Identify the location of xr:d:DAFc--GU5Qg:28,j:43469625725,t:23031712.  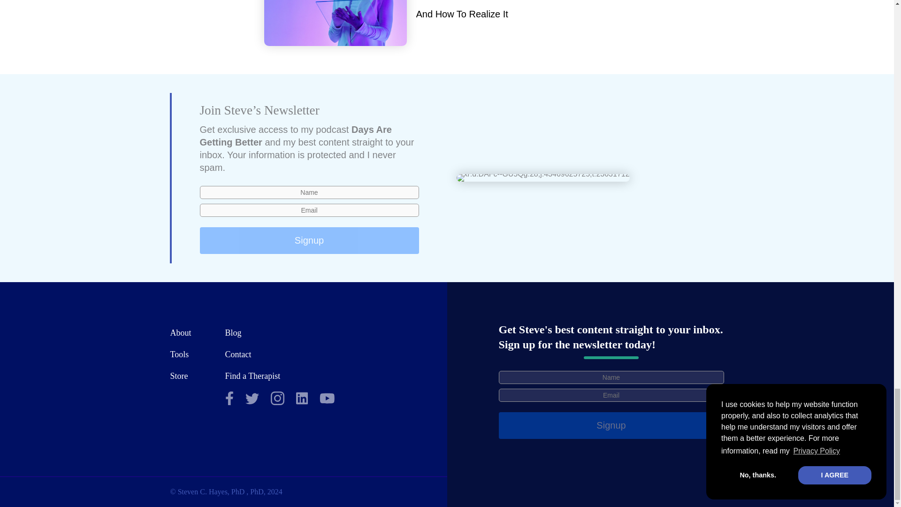
(542, 177).